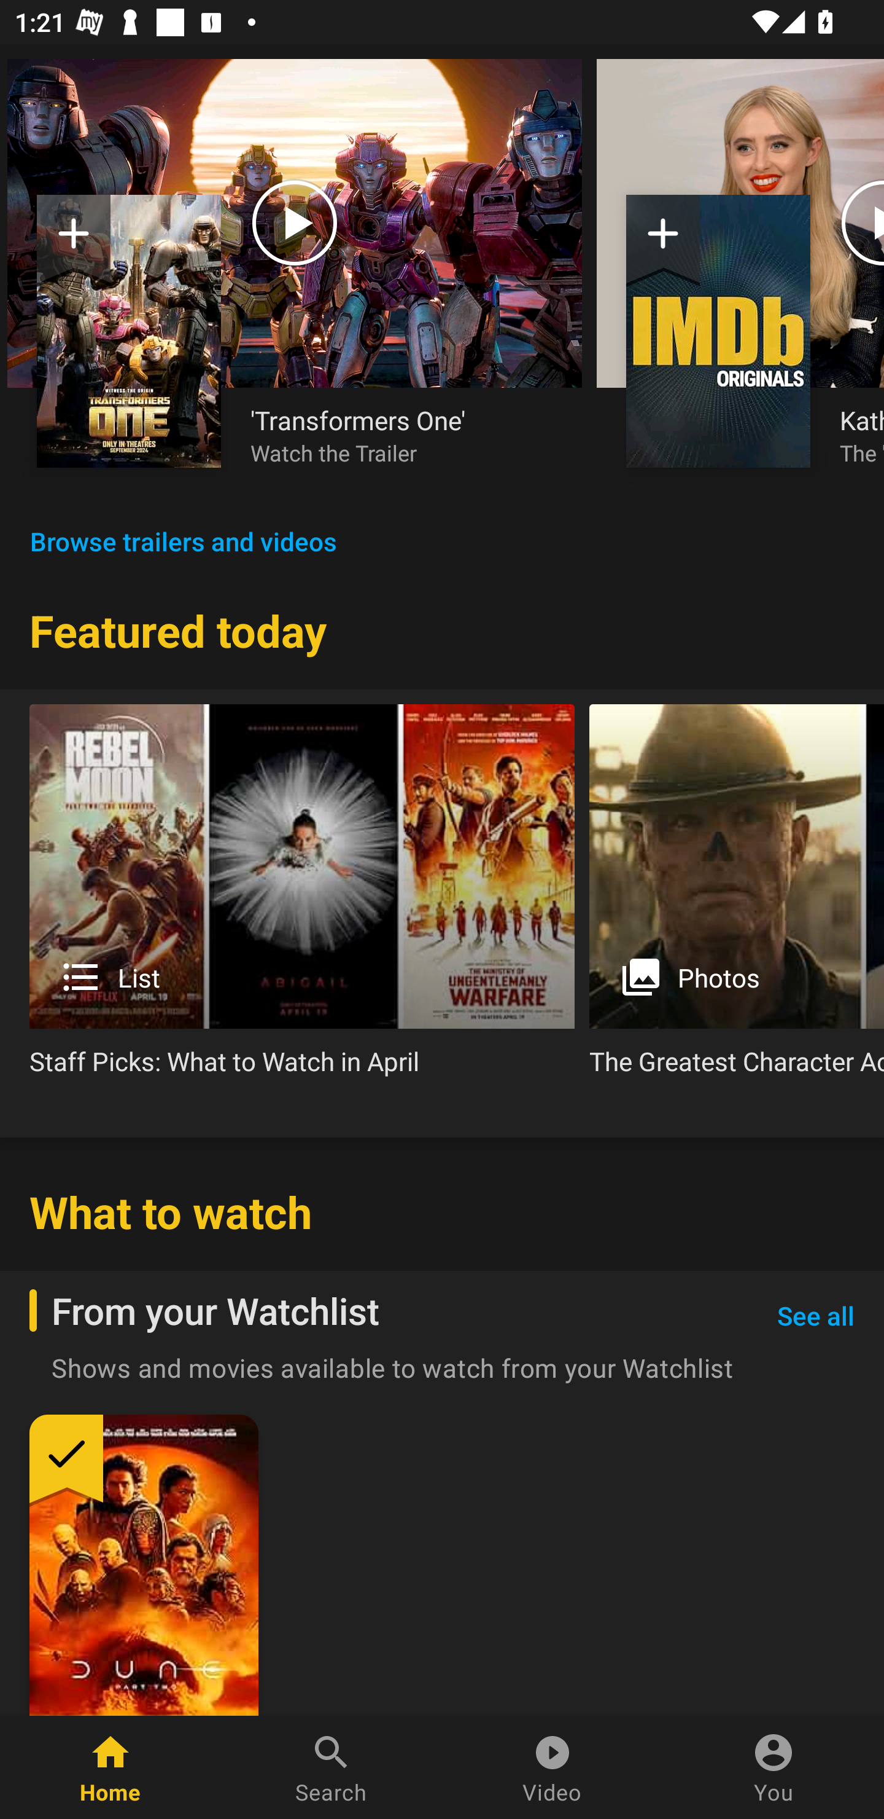 The image size is (884, 1819). I want to click on Video, so click(552, 1767).